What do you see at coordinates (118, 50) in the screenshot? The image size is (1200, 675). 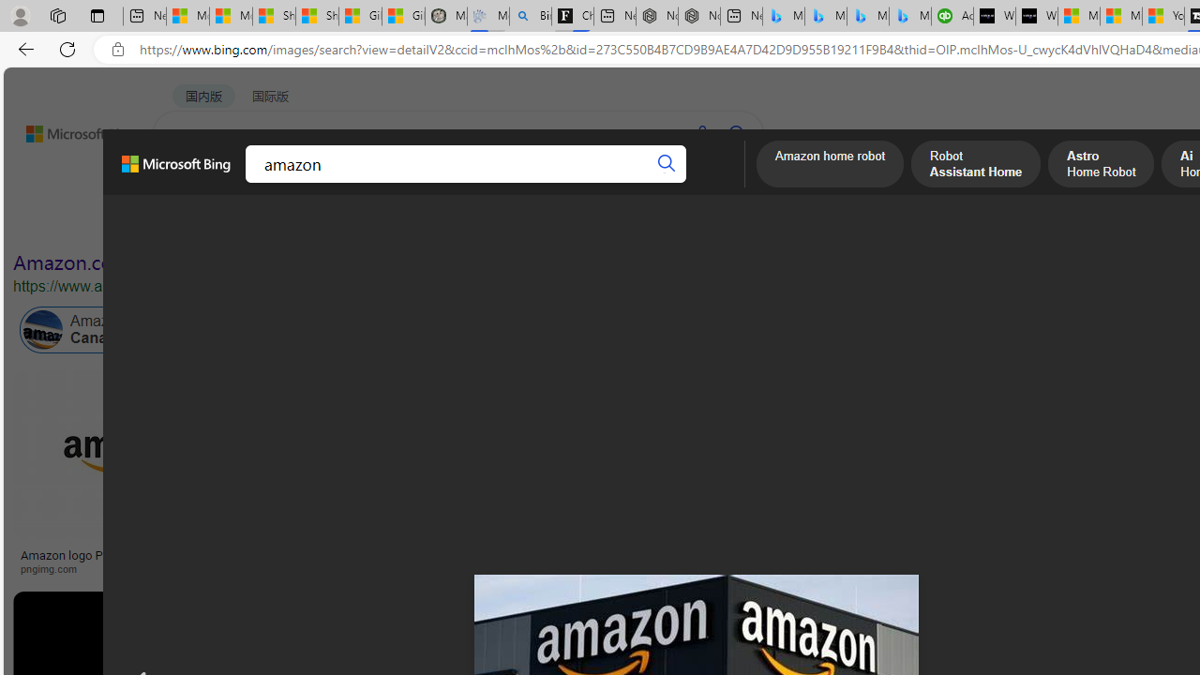 I see `View site information` at bounding box center [118, 50].